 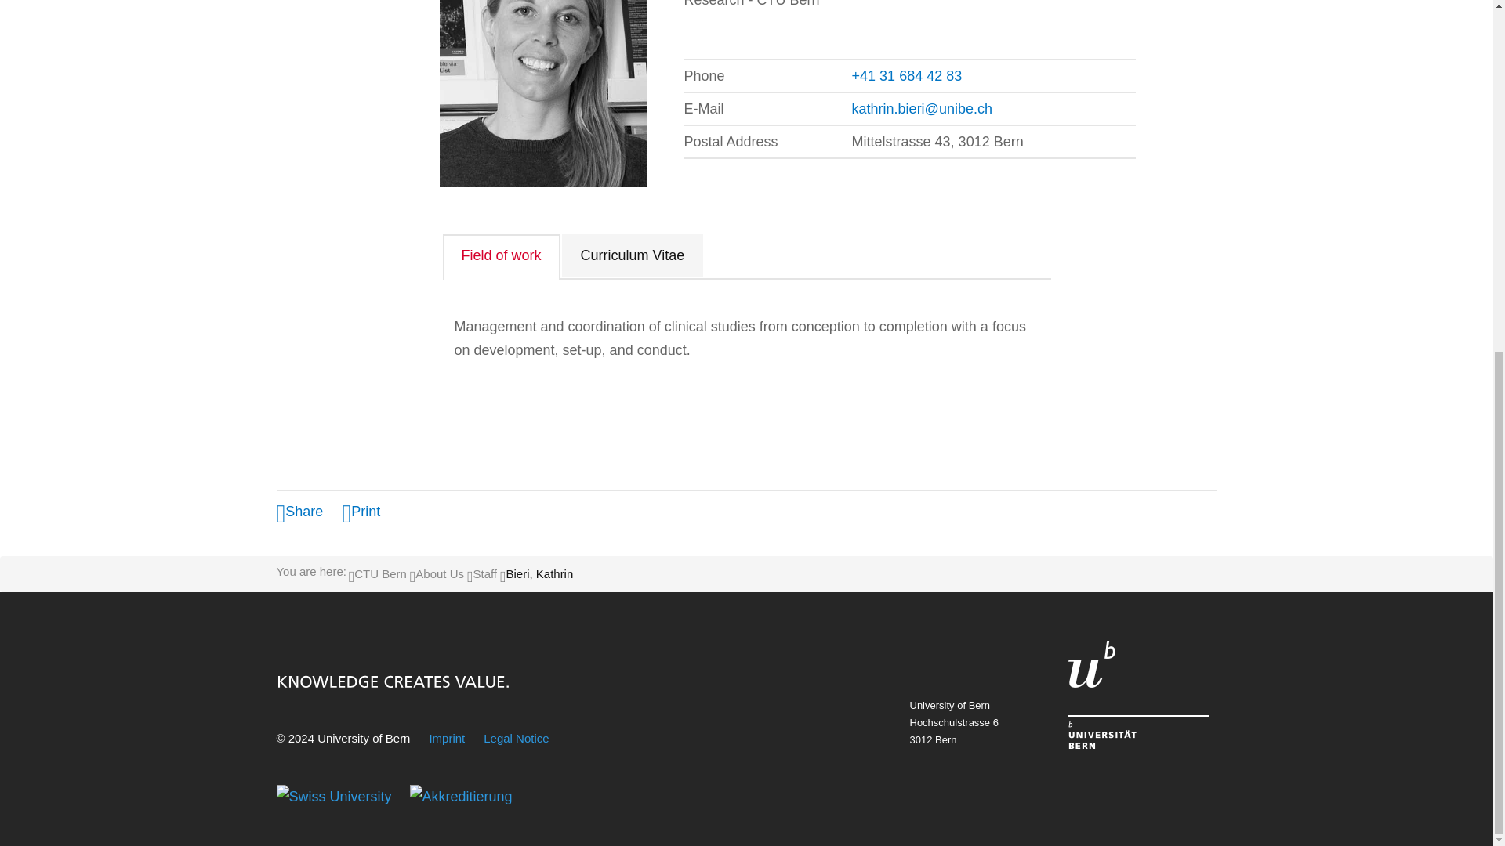 What do you see at coordinates (501, 257) in the screenshot?
I see `Field of work` at bounding box center [501, 257].